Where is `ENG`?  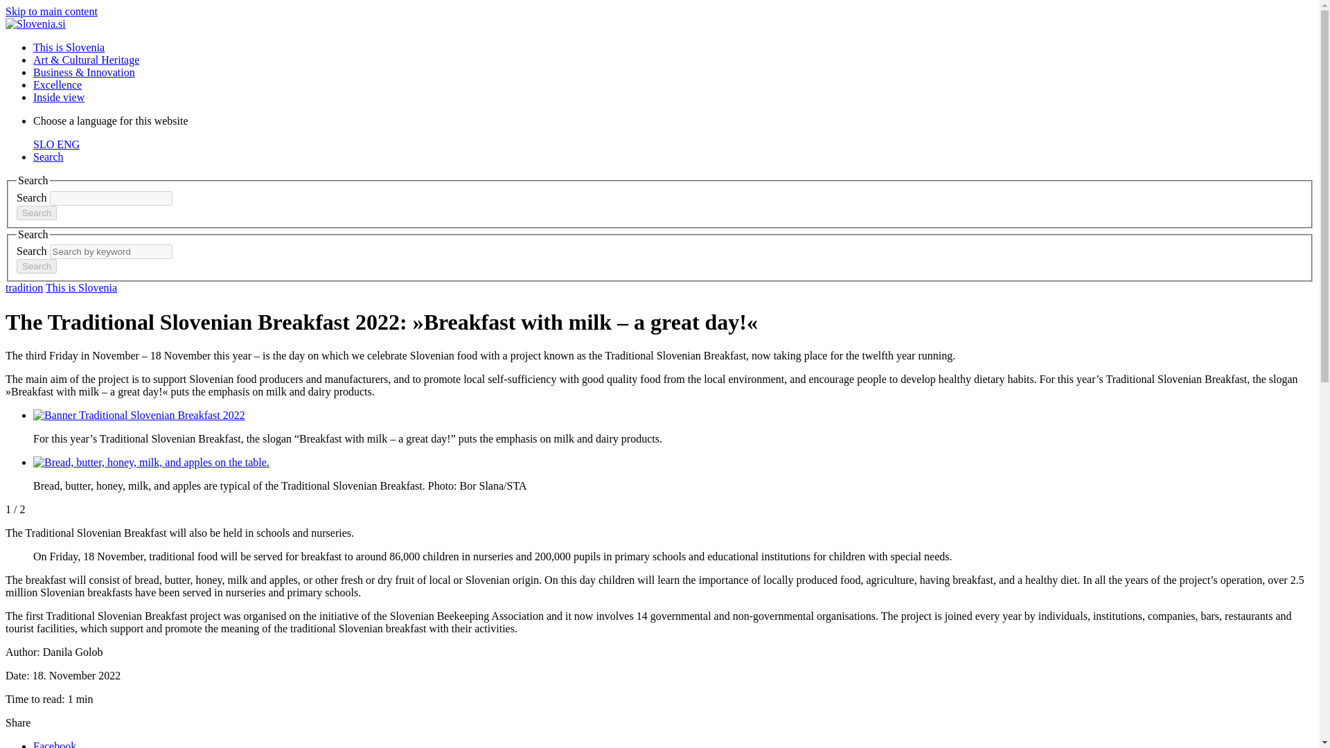 ENG is located at coordinates (68, 144).